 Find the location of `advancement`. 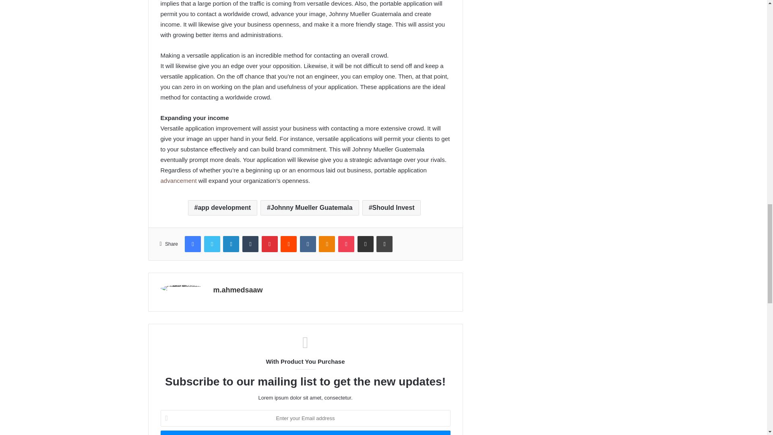

advancement is located at coordinates (178, 180).